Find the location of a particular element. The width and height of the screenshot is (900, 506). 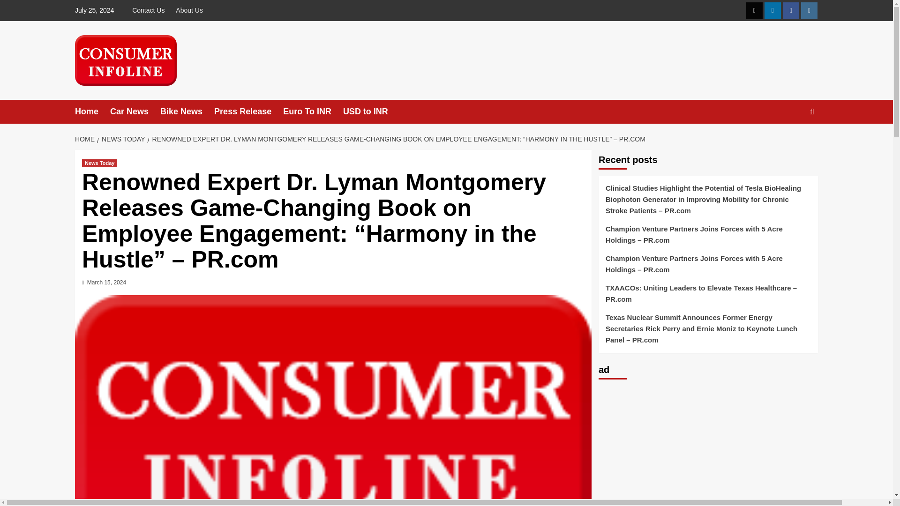

Contact Us is located at coordinates (150, 10).